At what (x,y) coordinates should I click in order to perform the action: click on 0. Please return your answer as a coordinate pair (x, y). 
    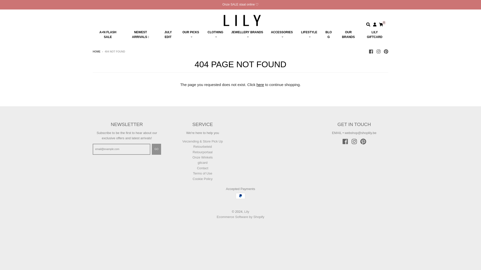
    Looking at the image, I should click on (381, 24).